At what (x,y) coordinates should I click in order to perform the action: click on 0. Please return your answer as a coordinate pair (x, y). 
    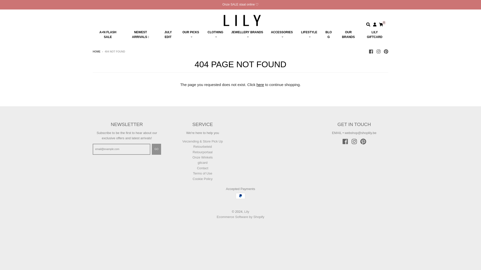
    Looking at the image, I should click on (381, 24).